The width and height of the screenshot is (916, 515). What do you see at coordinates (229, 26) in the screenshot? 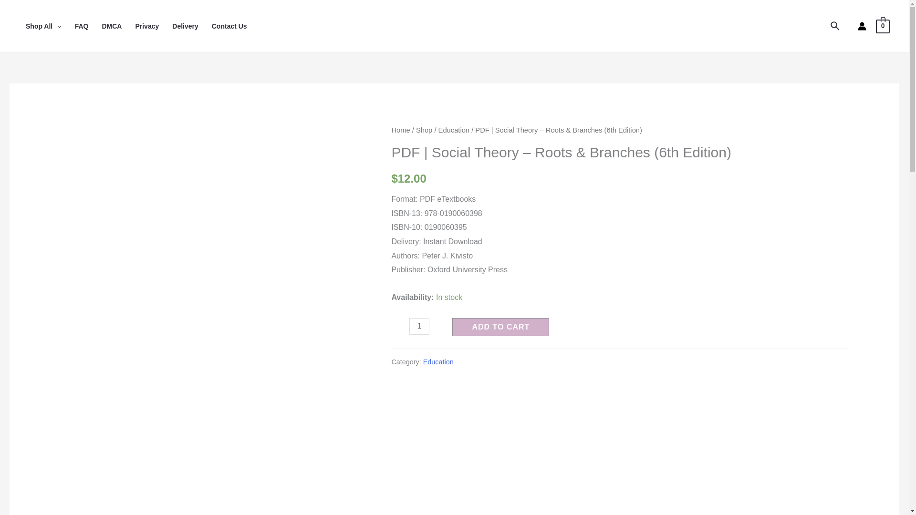
I see `Contact Us` at bounding box center [229, 26].